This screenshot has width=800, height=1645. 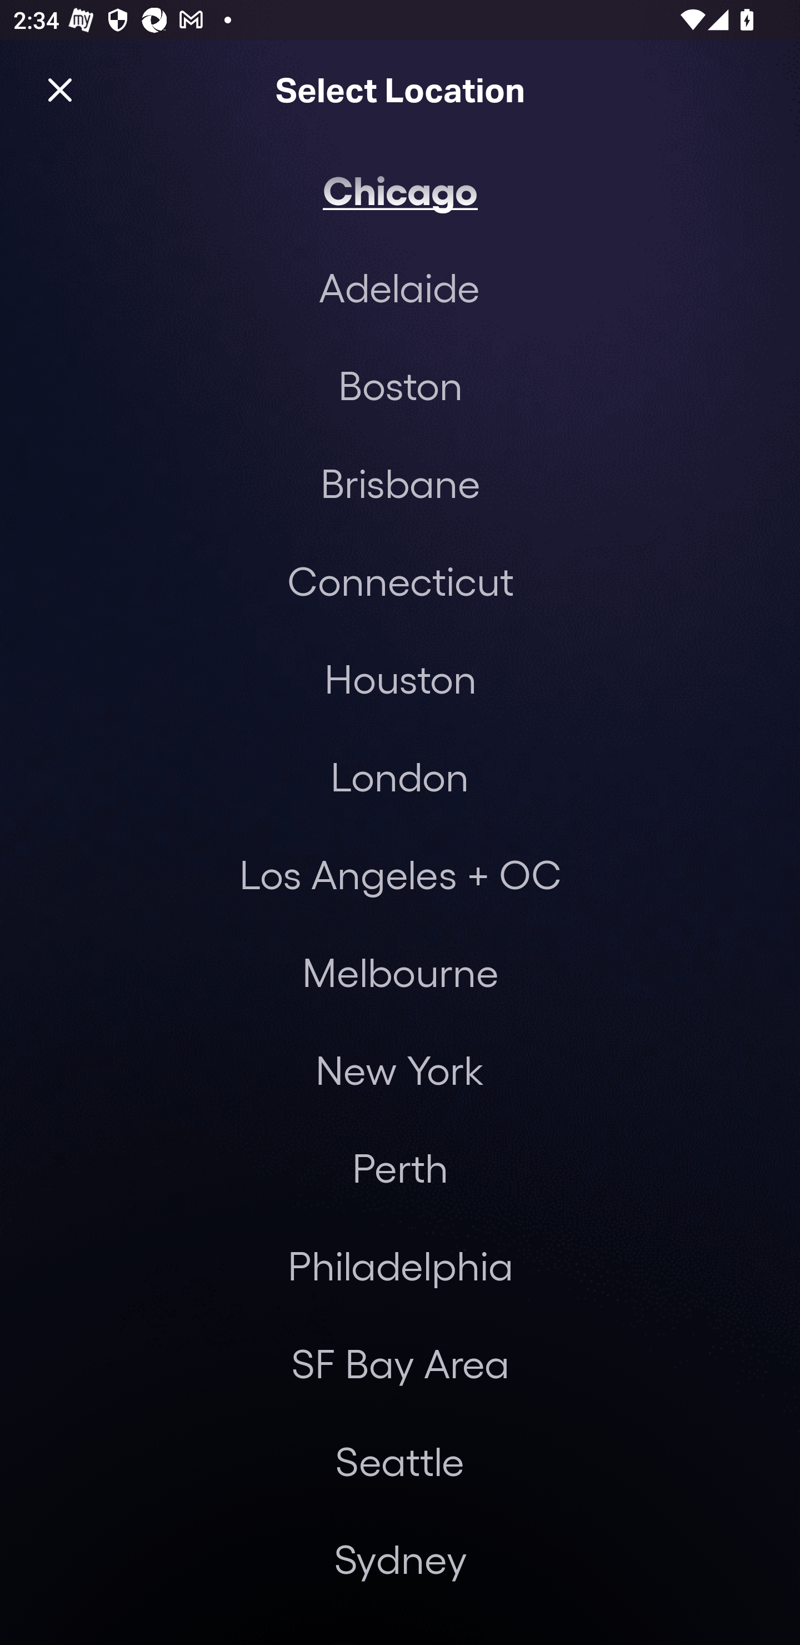 I want to click on Close, so click(x=60, y=89).